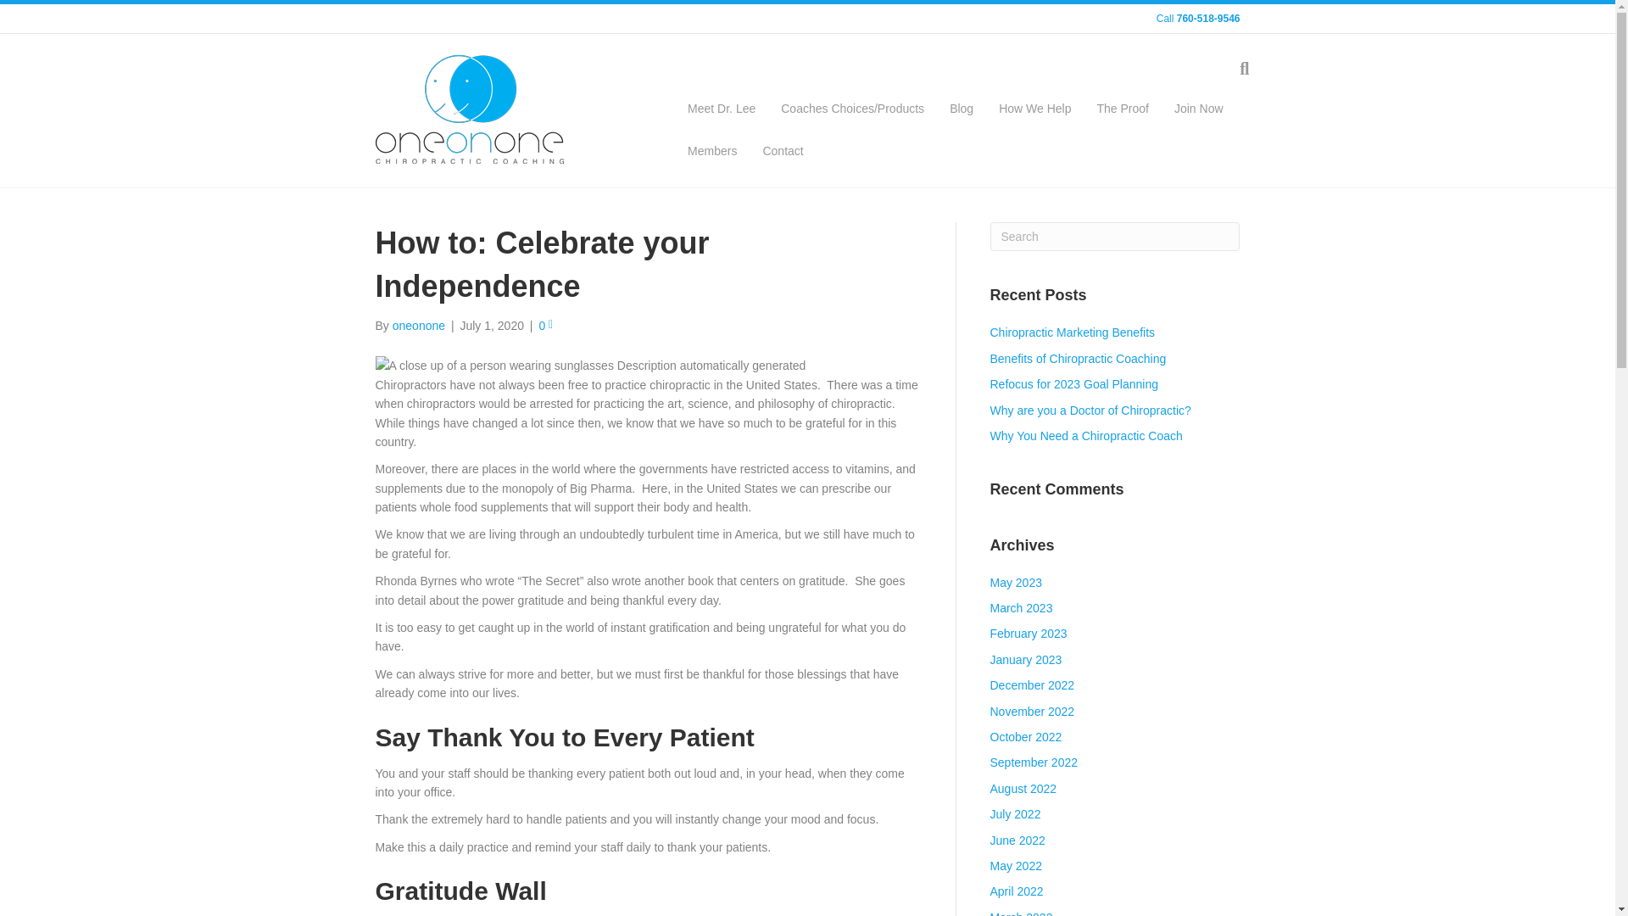 The width and height of the screenshot is (1628, 916). What do you see at coordinates (1086, 436) in the screenshot?
I see `Why You Need a Chiropractic Coach` at bounding box center [1086, 436].